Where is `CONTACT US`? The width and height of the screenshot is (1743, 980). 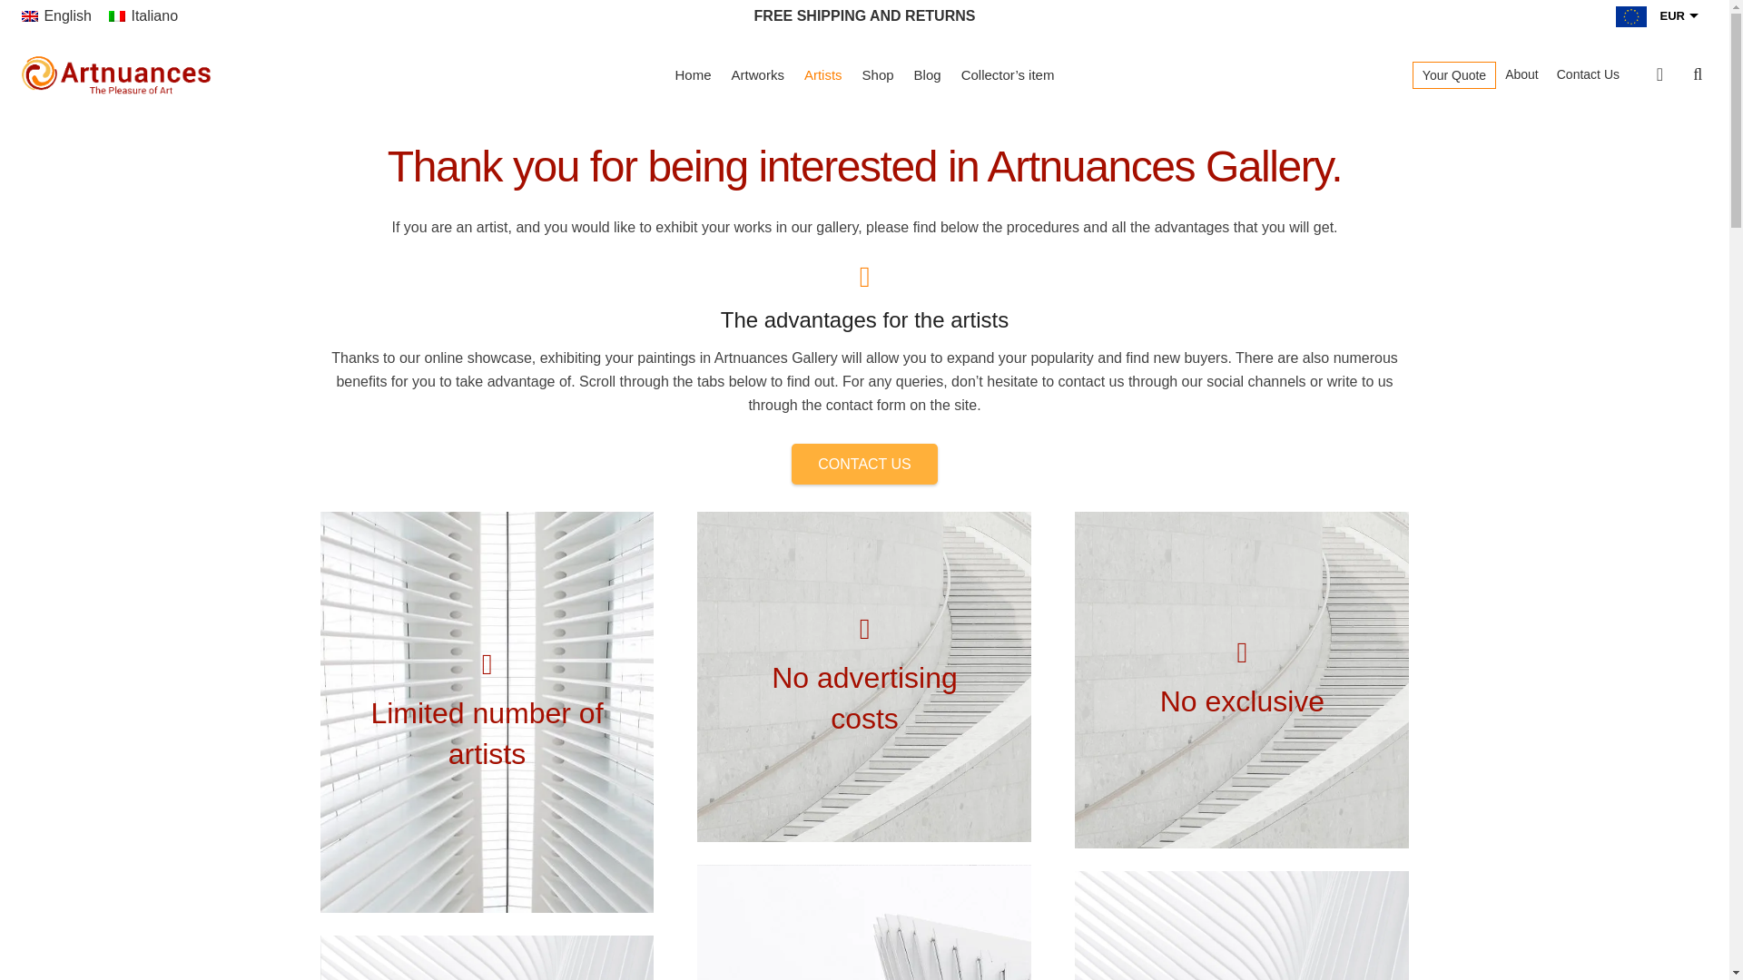
CONTACT US is located at coordinates (864, 464).